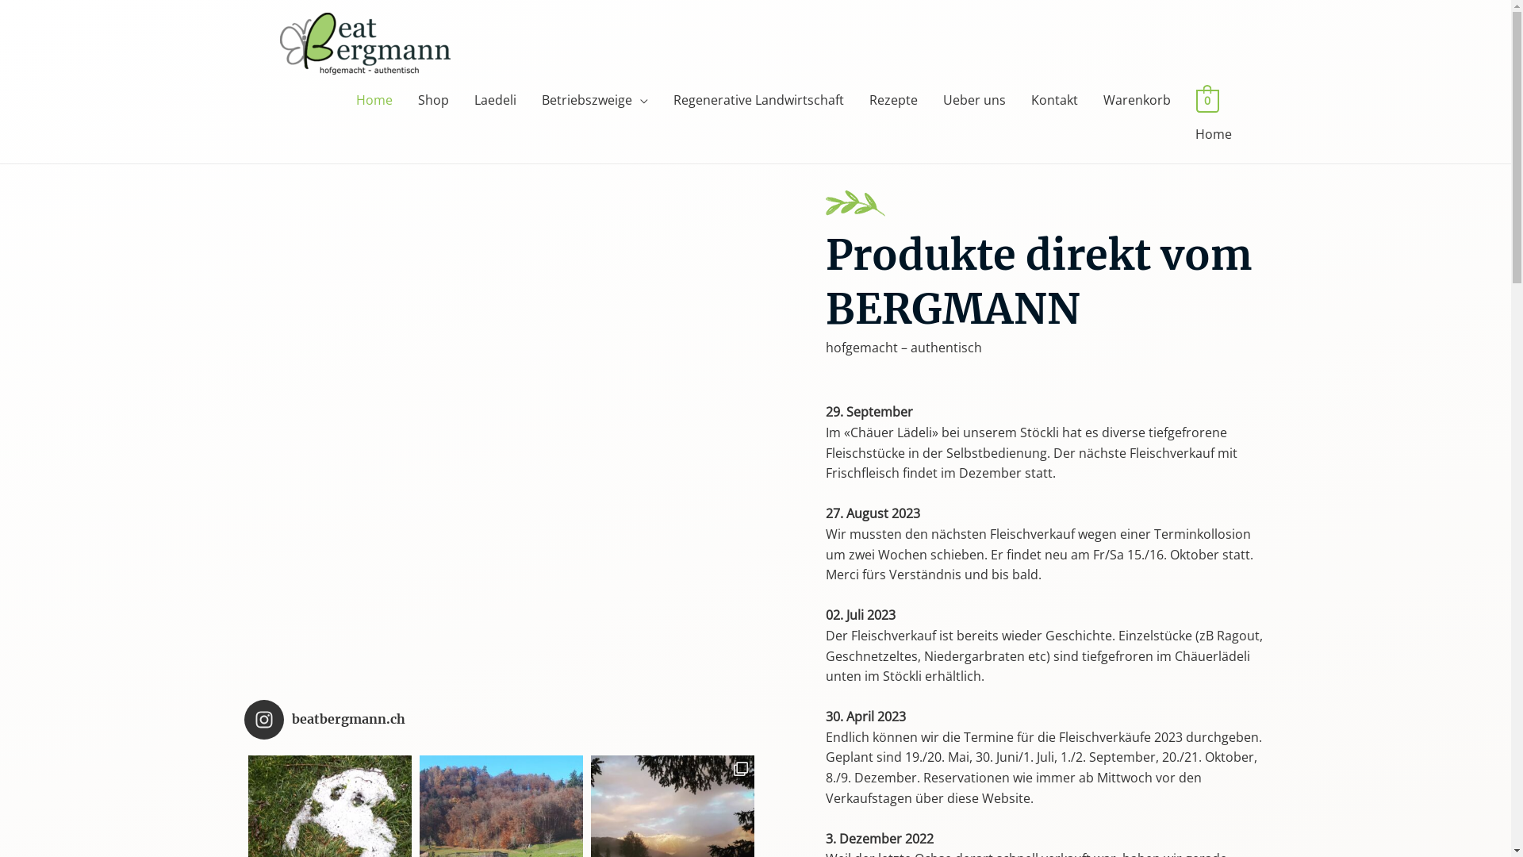 This screenshot has height=857, width=1523. What do you see at coordinates (1055, 100) in the screenshot?
I see `Kontakt` at bounding box center [1055, 100].